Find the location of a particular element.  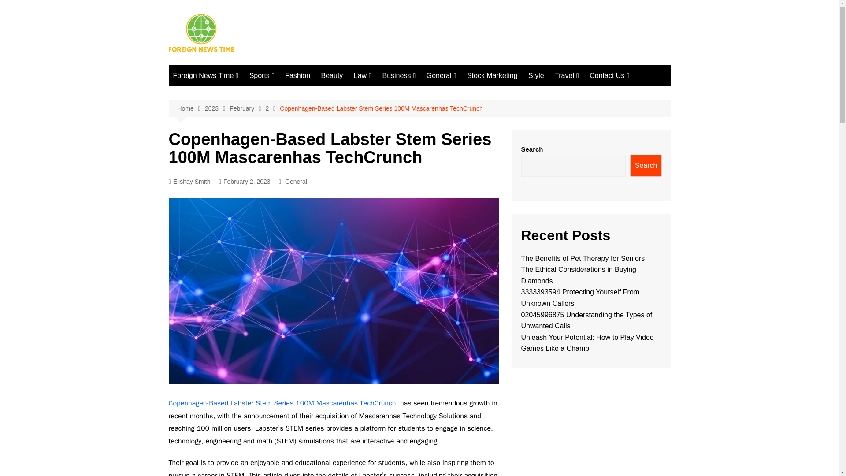

Business is located at coordinates (398, 75).